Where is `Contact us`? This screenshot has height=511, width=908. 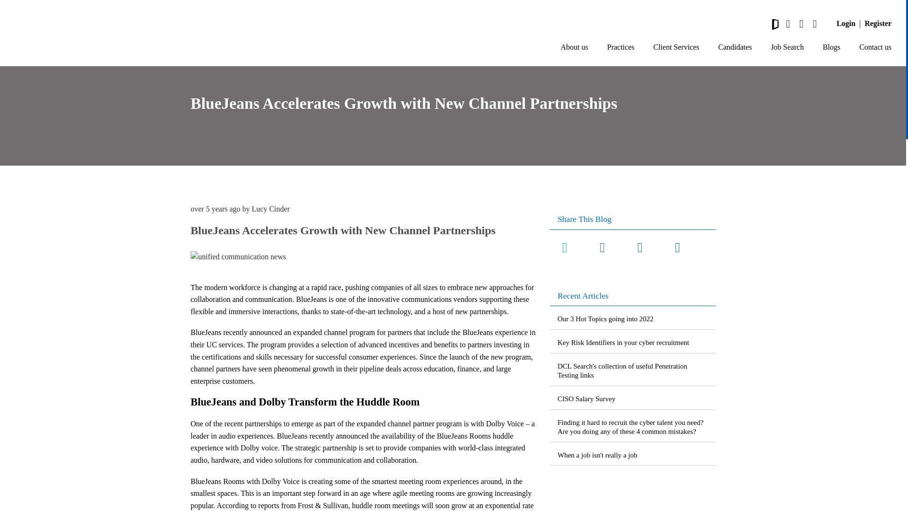 Contact us is located at coordinates (875, 47).